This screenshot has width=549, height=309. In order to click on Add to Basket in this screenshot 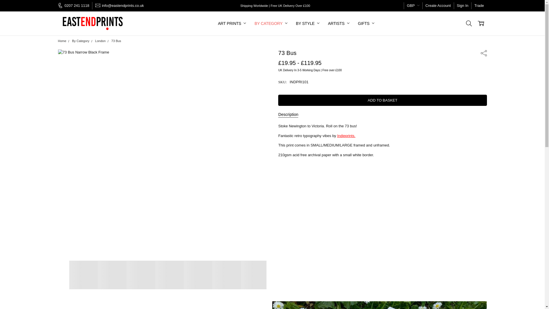, I will do `click(382, 100)`.